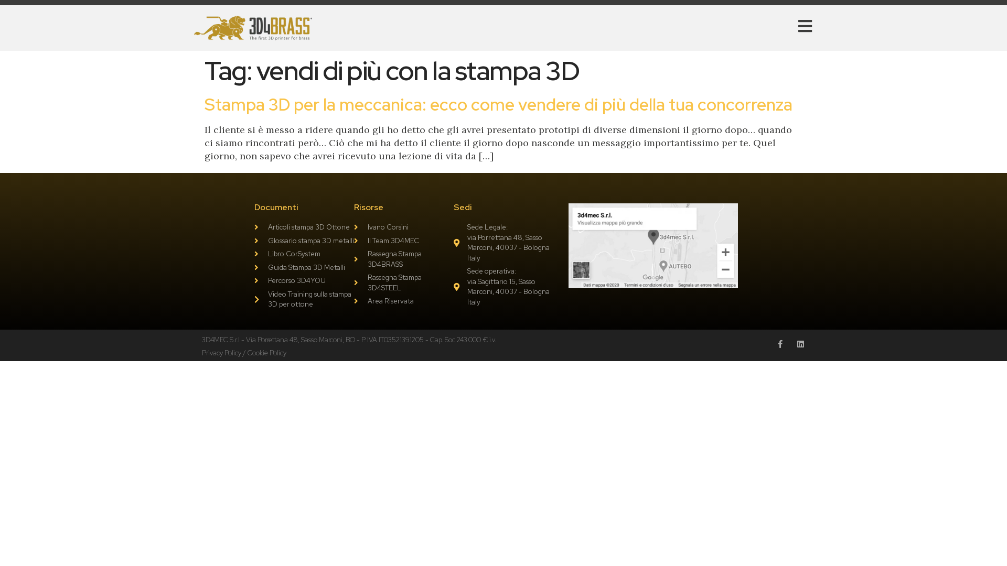 The width and height of the screenshot is (1007, 566). Describe the element at coordinates (304, 227) in the screenshot. I see `Articoli stampa 3D Ottone` at that location.